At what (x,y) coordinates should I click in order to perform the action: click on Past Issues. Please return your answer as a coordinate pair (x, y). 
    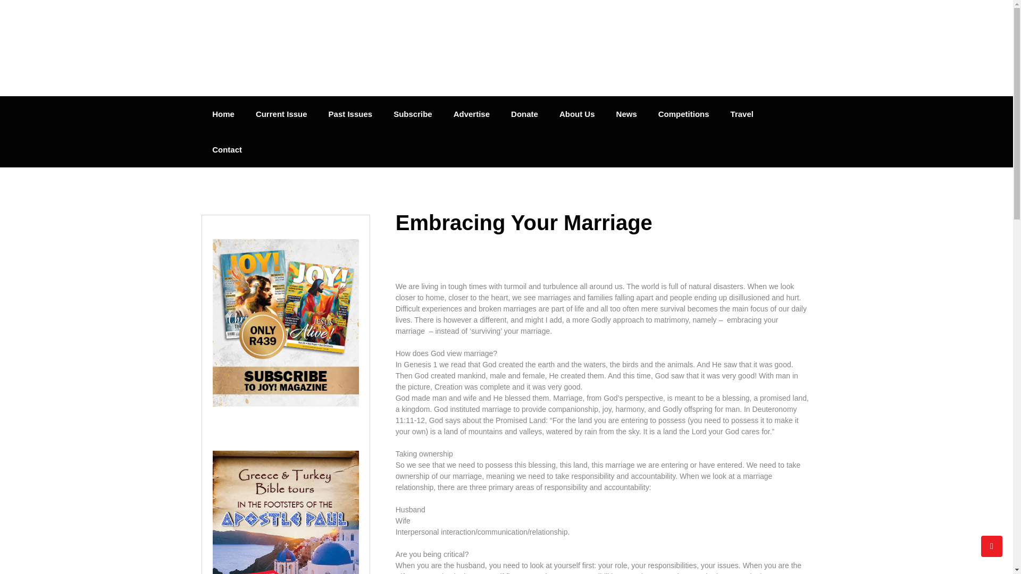
    Looking at the image, I should click on (350, 114).